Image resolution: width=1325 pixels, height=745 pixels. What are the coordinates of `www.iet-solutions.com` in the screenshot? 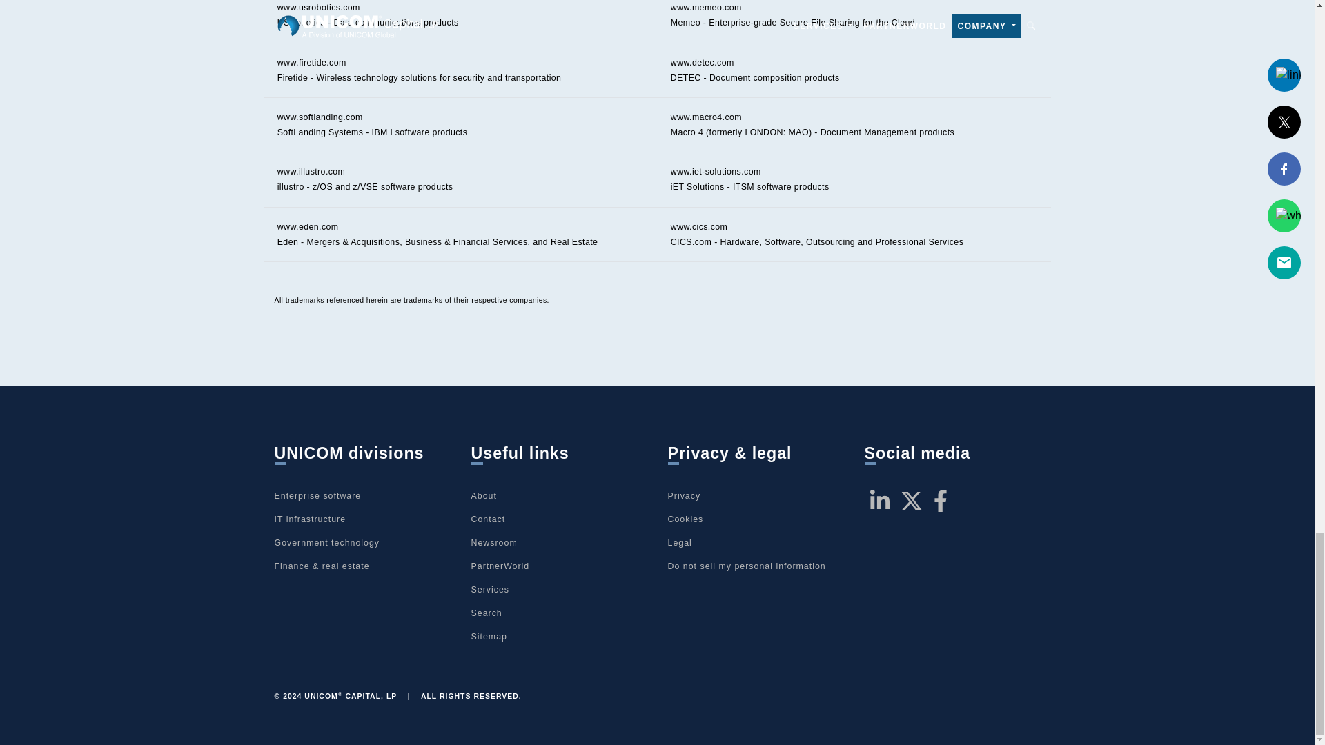 It's located at (715, 171).